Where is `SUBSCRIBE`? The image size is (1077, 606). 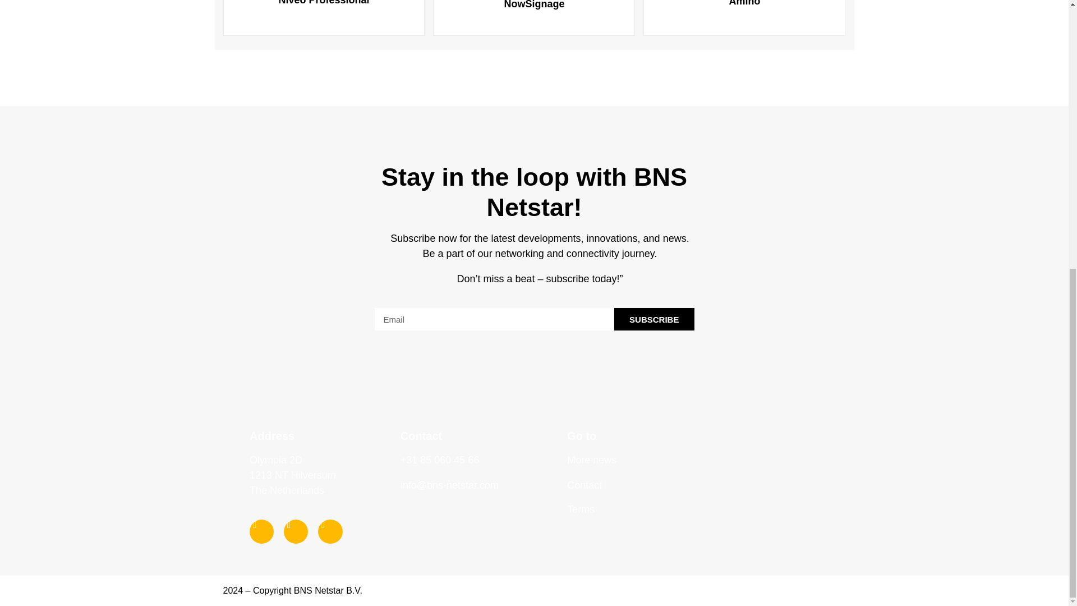 SUBSCRIBE is located at coordinates (654, 319).